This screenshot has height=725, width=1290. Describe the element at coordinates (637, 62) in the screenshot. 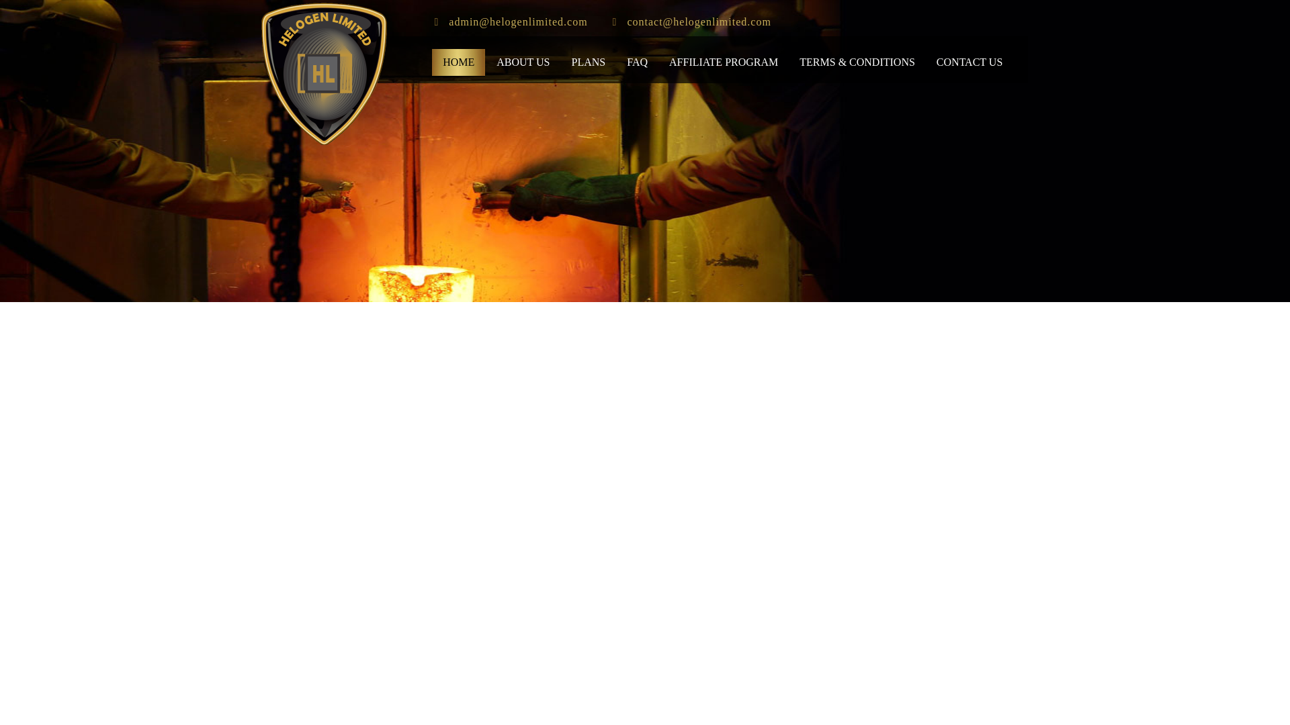

I see `FAQ` at that location.